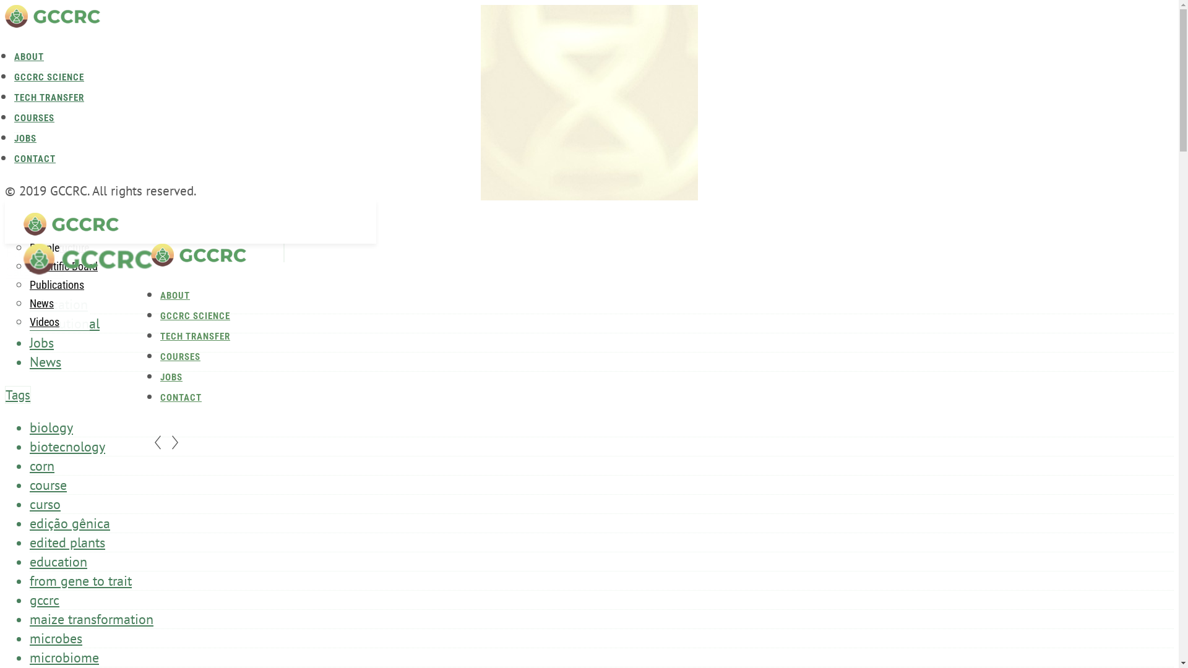  I want to click on curso, so click(45, 504).